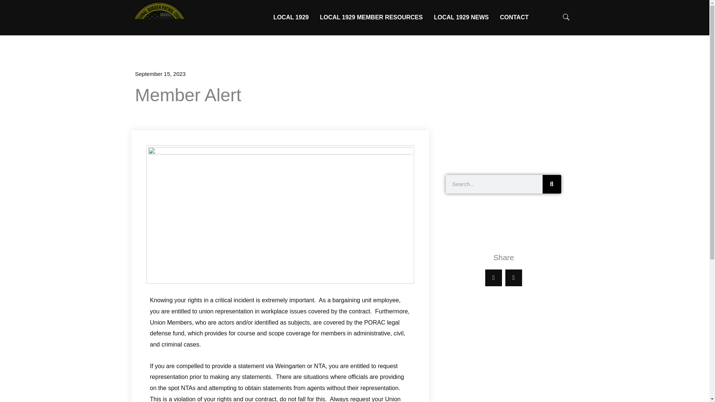 Image resolution: width=715 pixels, height=402 pixels. Describe the element at coordinates (159, 30) in the screenshot. I see `National Border Patrol Council` at that location.